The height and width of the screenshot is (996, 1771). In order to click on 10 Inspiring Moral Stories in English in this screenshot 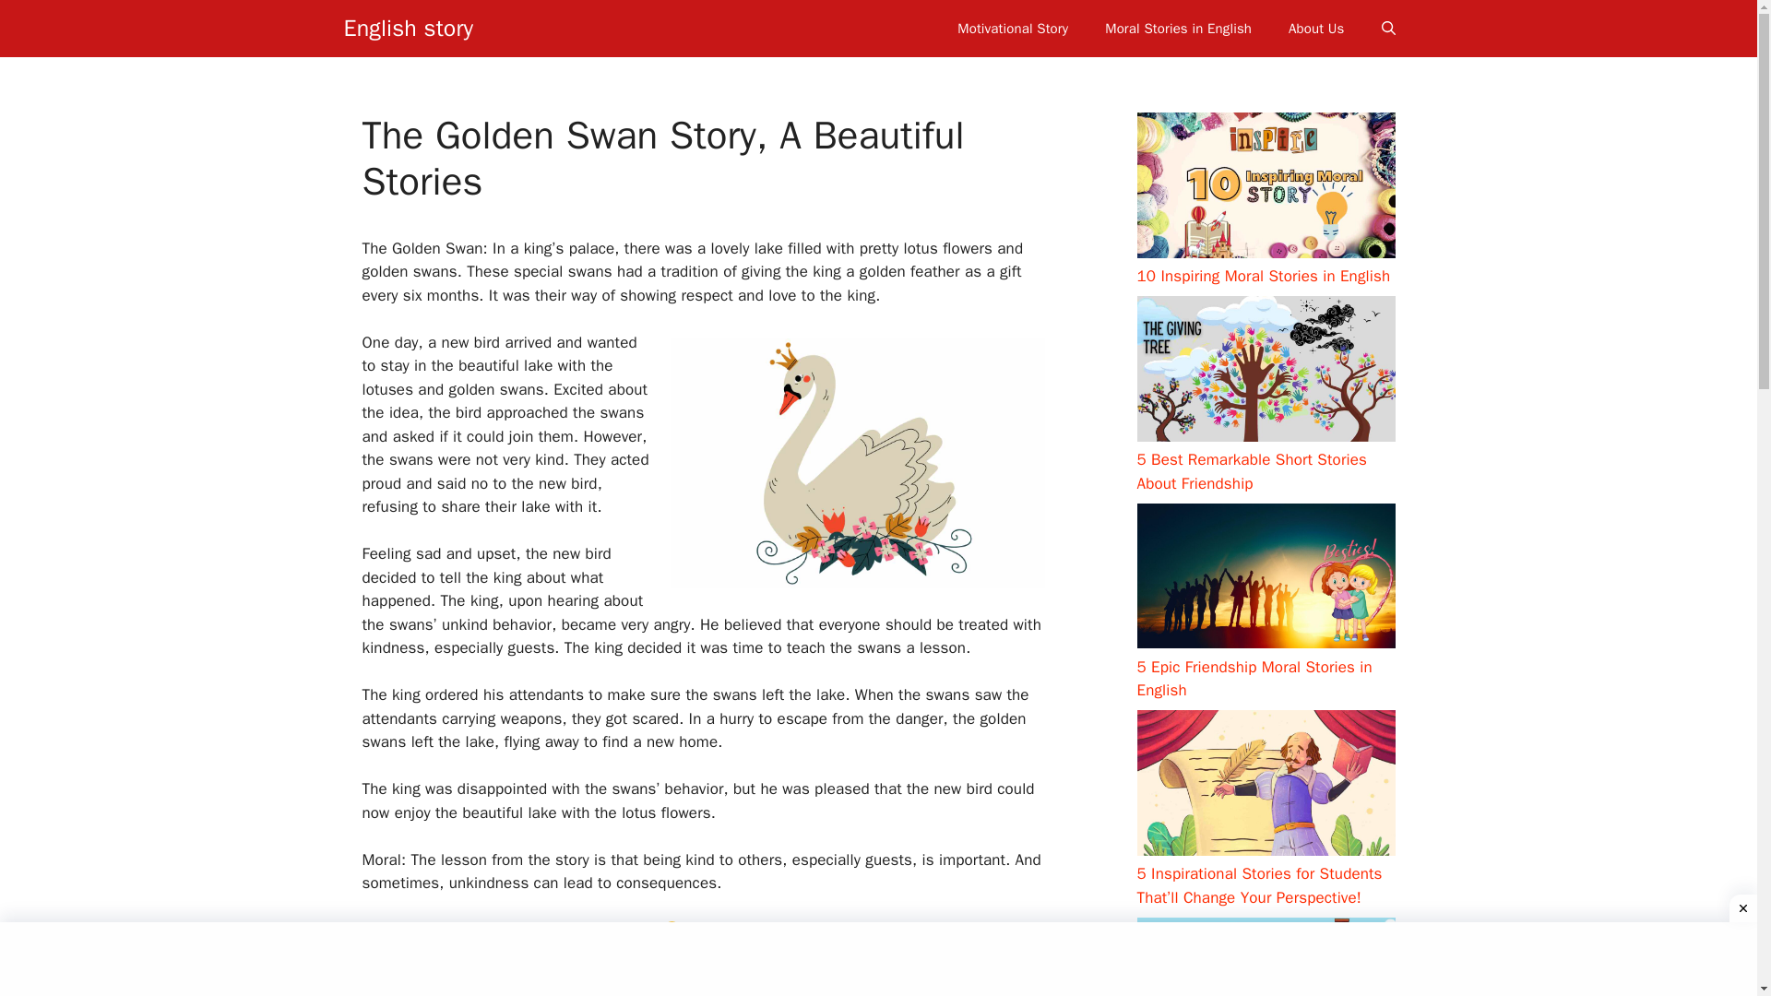, I will do `click(1264, 276)`.